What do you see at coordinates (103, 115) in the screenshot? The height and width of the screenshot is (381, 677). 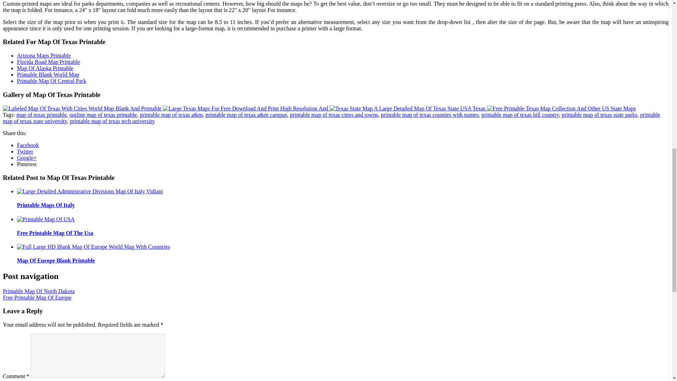 I see `outline map of texas printable` at bounding box center [103, 115].